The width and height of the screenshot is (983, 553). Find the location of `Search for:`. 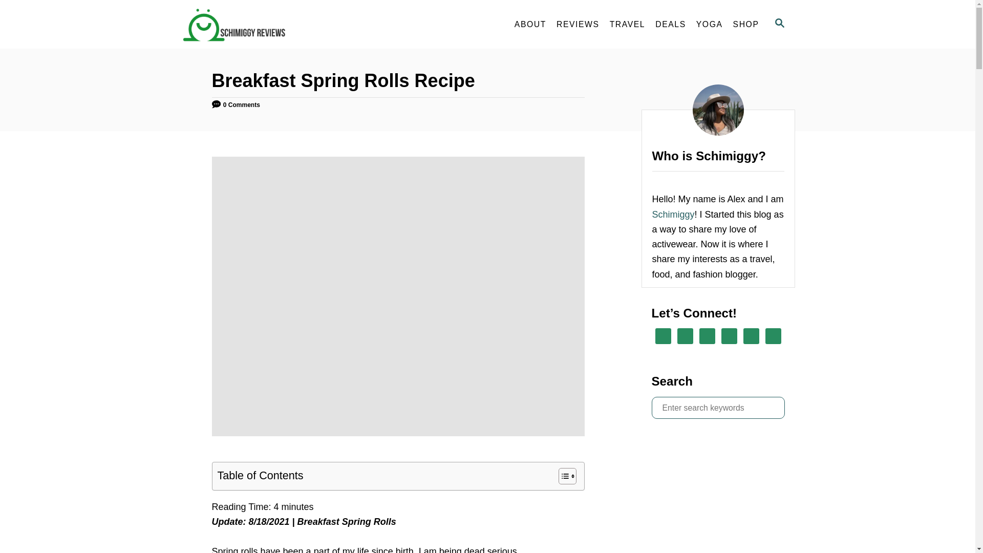

Search for: is located at coordinates (718, 408).